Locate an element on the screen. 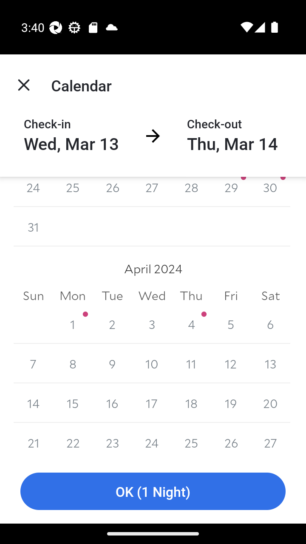  26 26 March 2024 is located at coordinates (112, 192).